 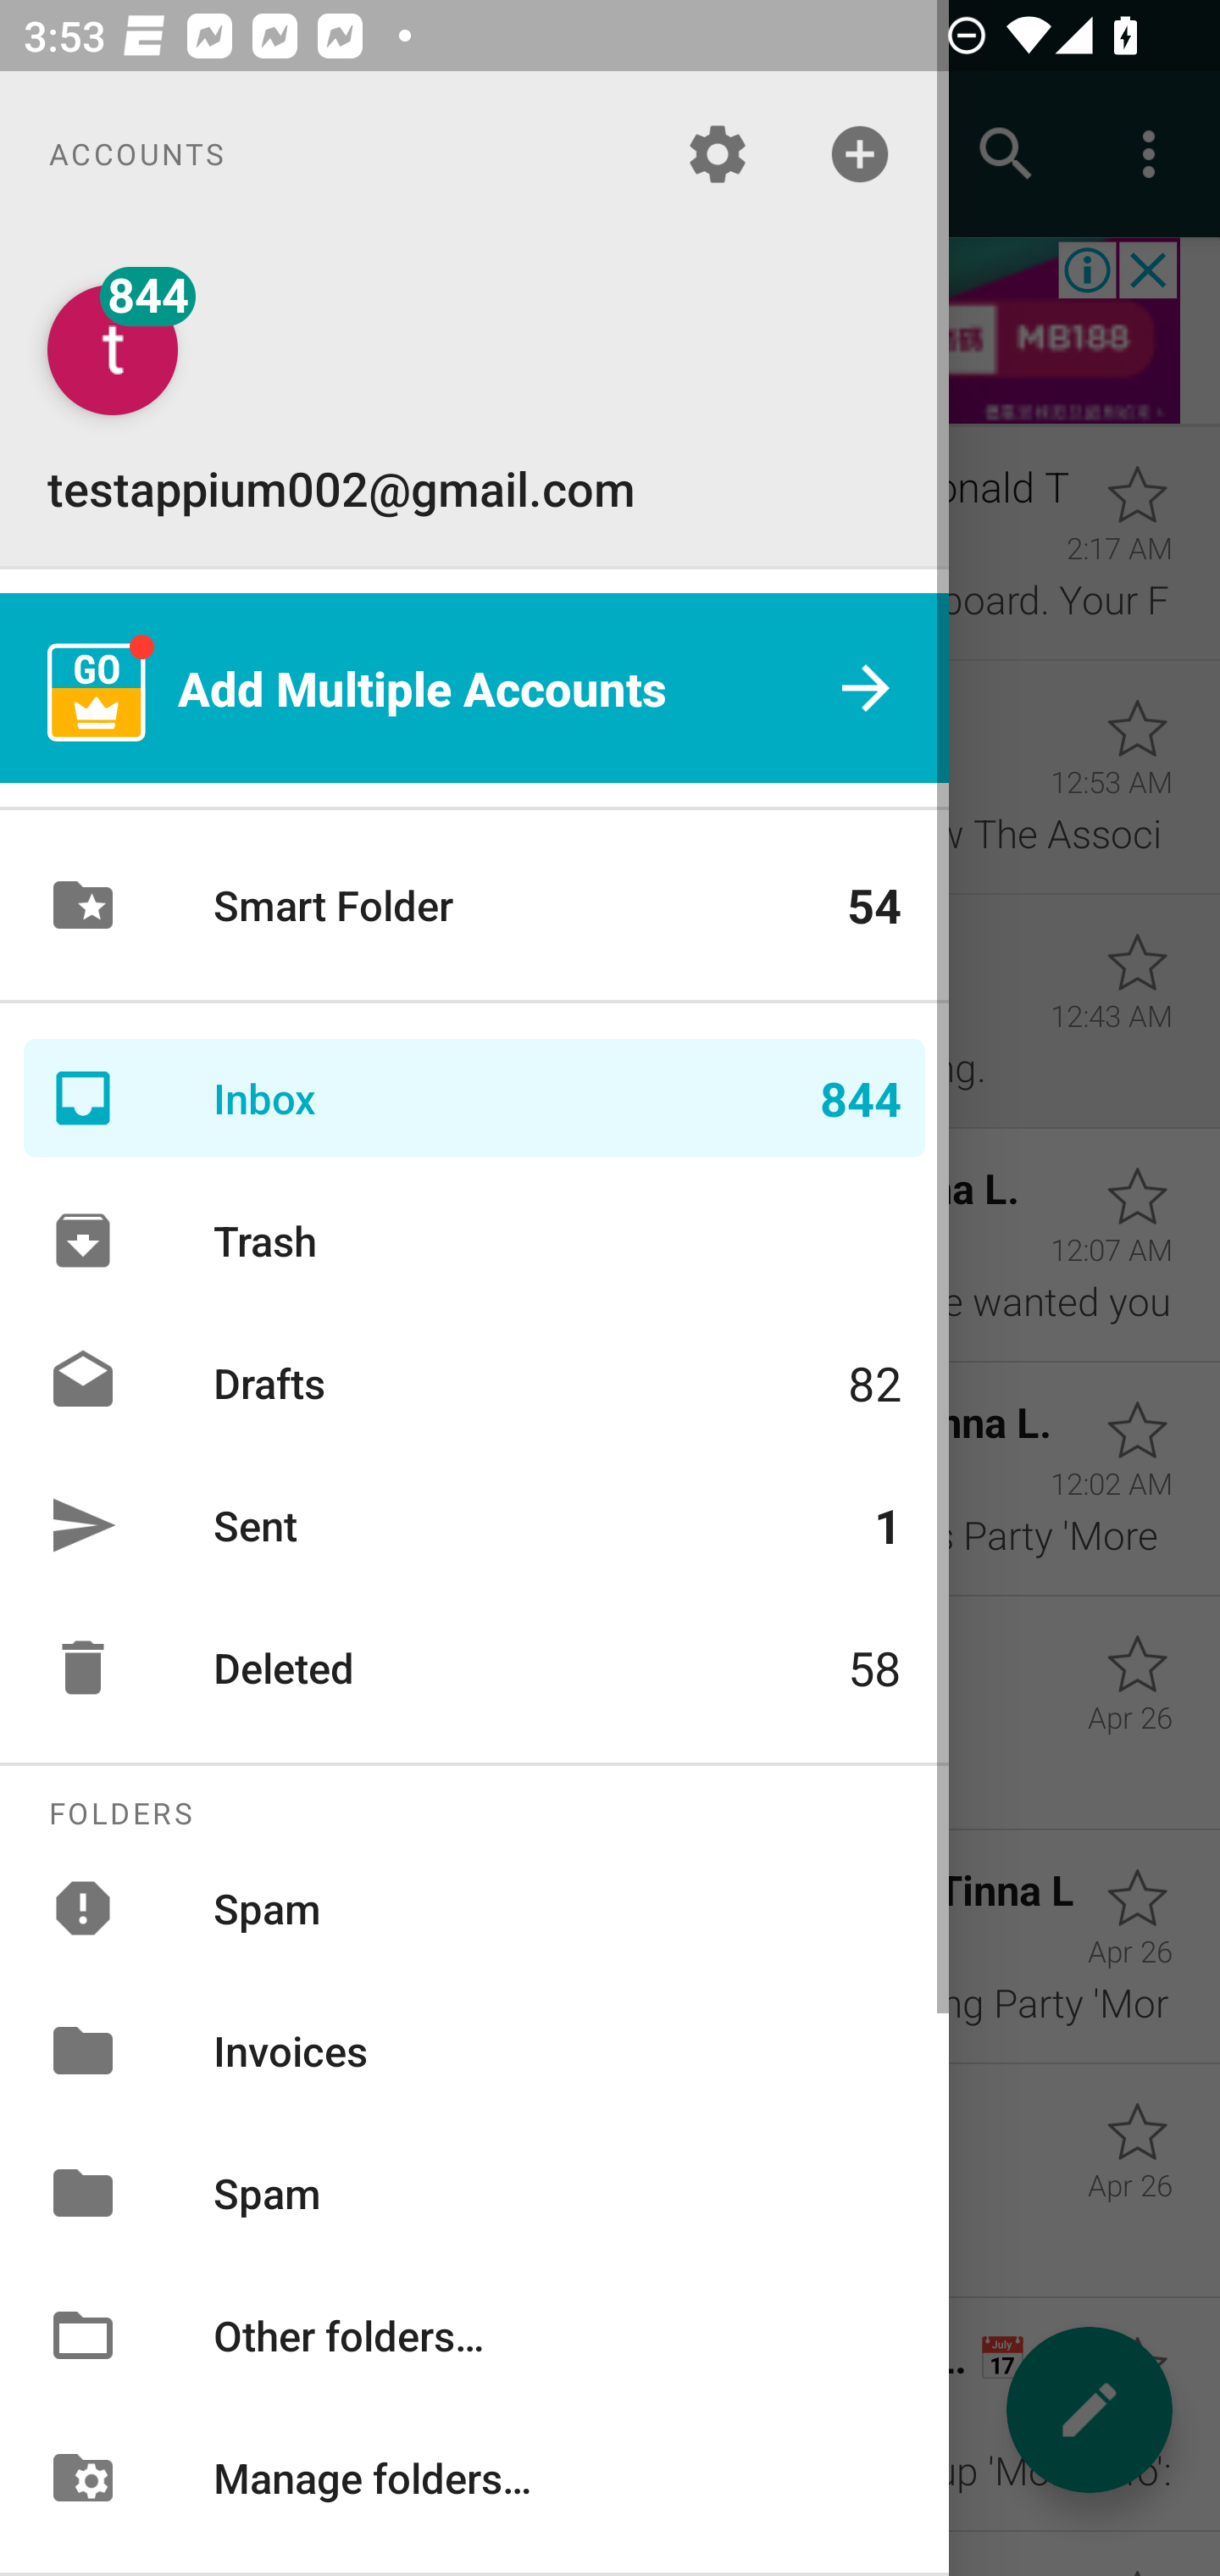 I want to click on Spam, so click(x=474, y=1907).